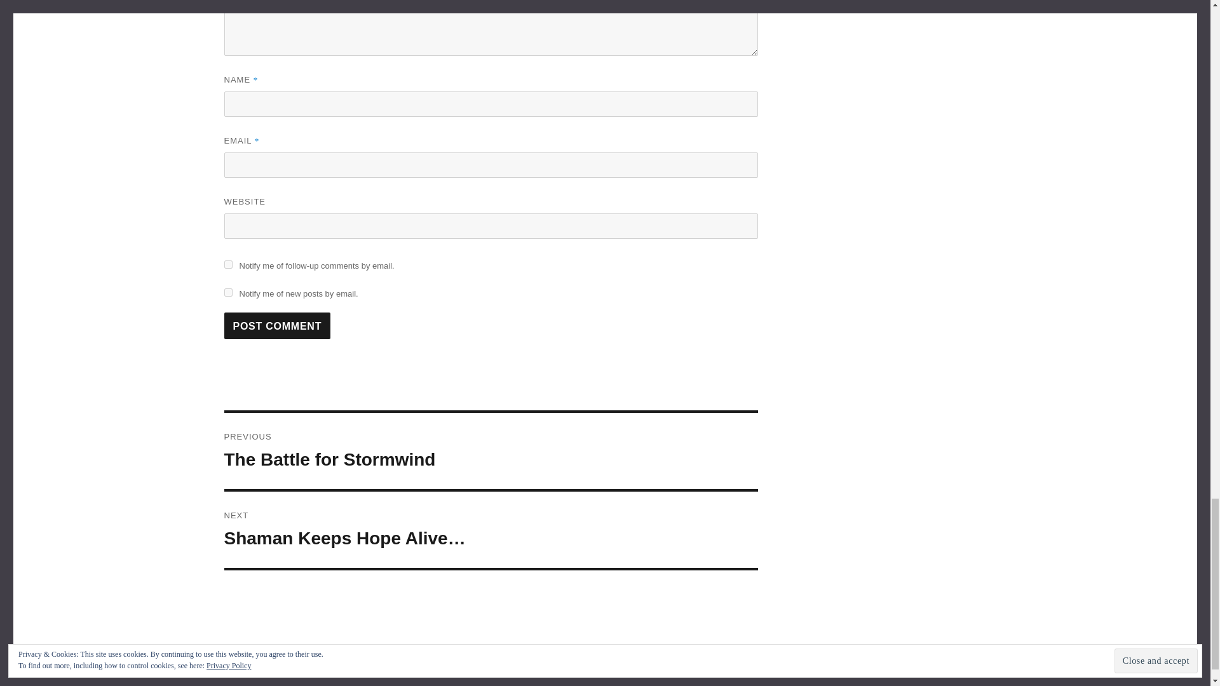 The image size is (1220, 686). Describe the element at coordinates (227, 264) in the screenshot. I see `subscribe` at that location.